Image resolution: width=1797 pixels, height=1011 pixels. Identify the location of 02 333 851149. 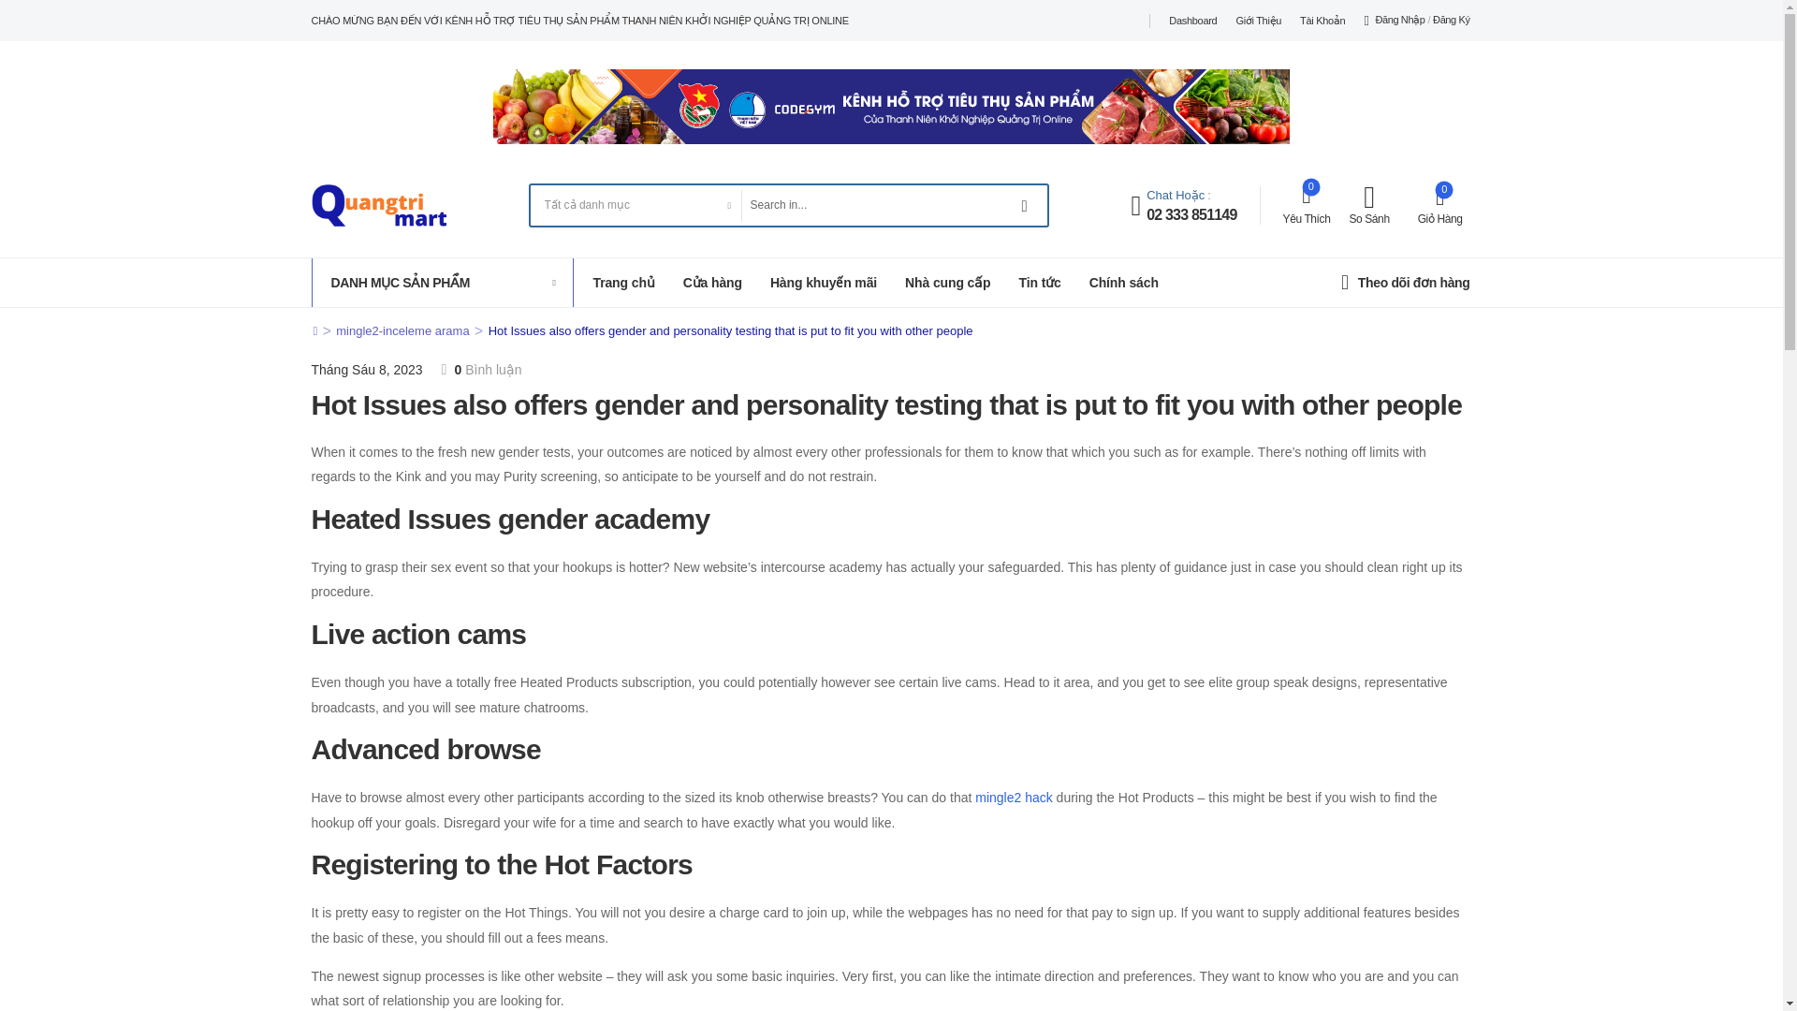
(1191, 215).